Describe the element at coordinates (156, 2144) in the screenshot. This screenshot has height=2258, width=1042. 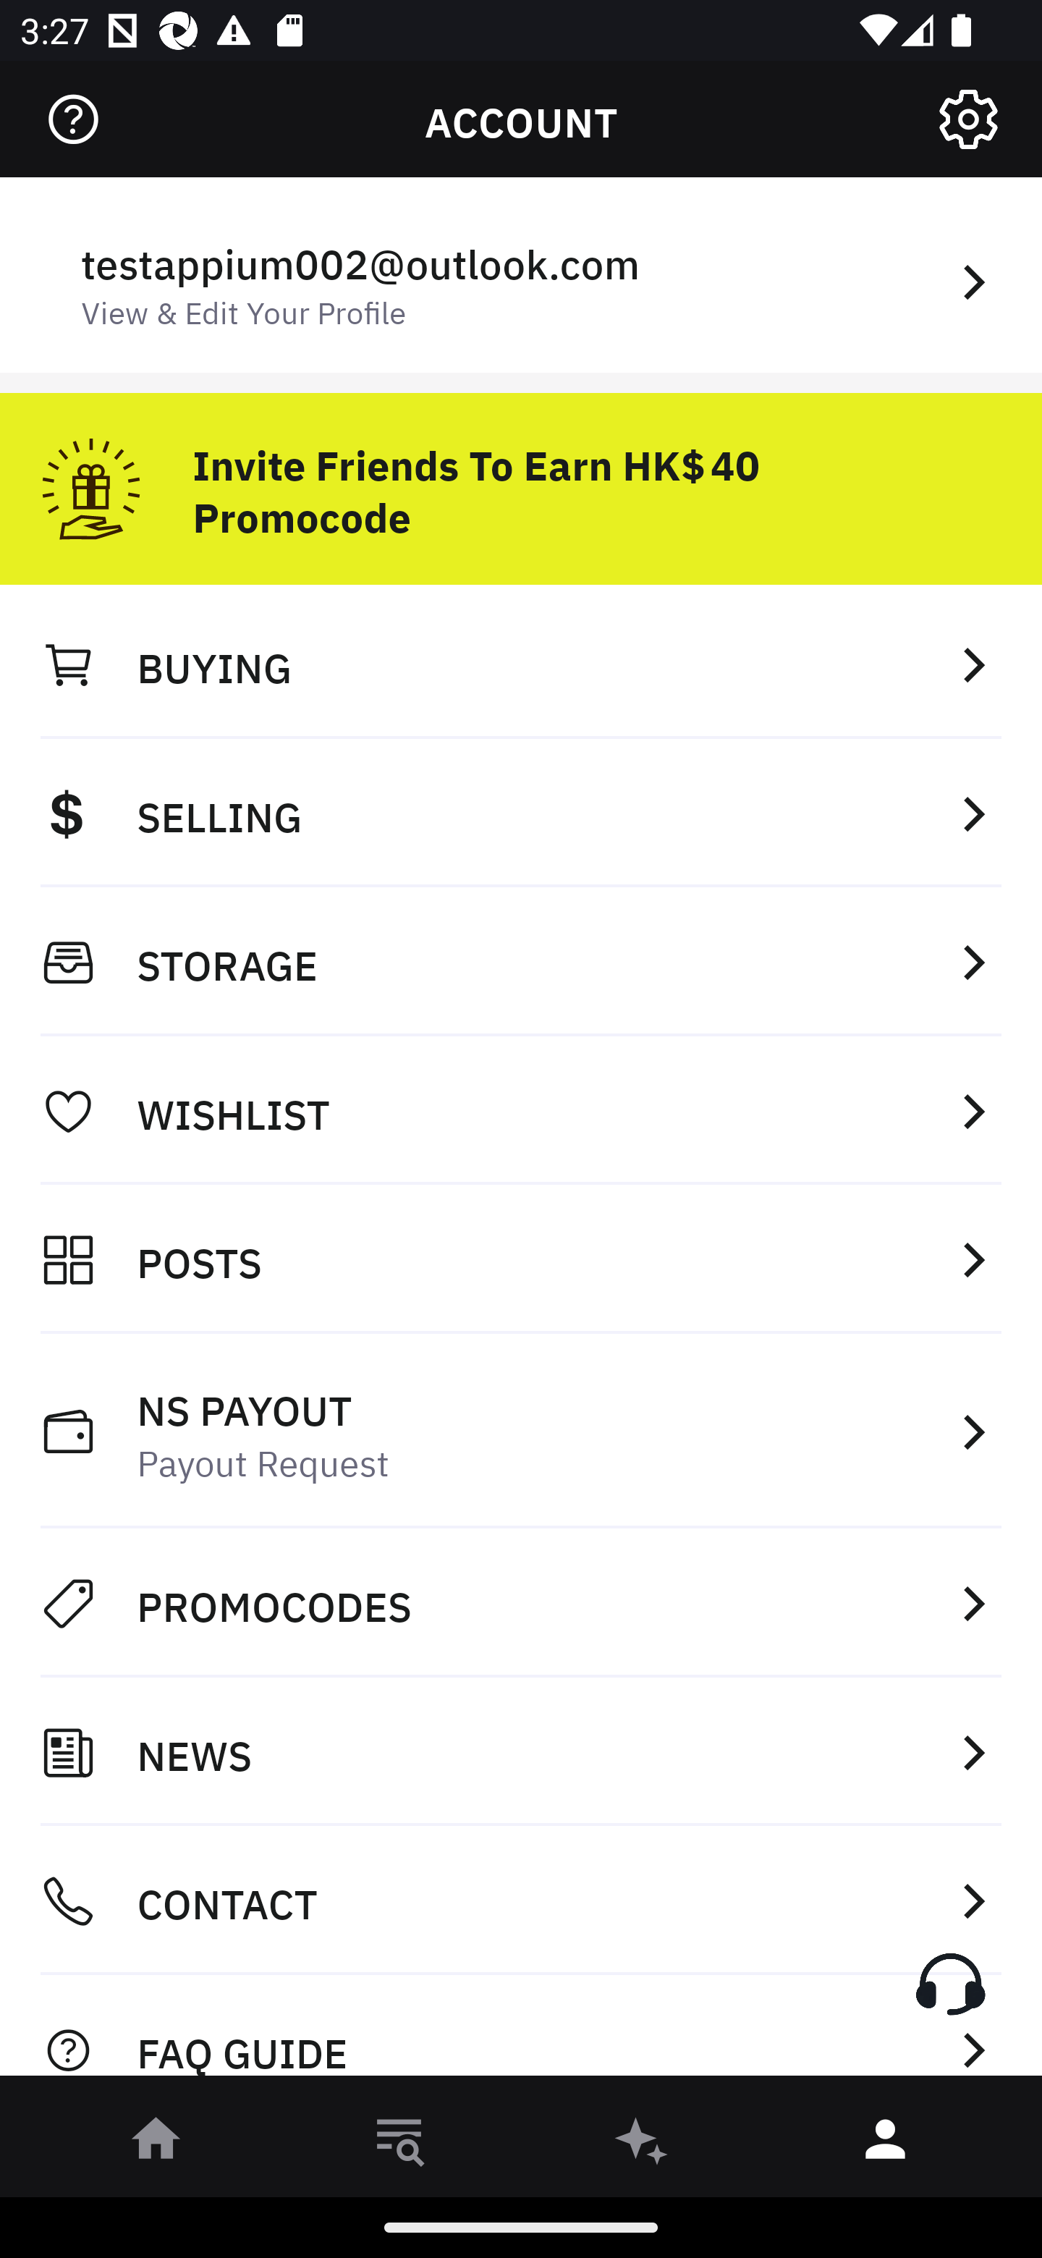
I see `󰋜` at that location.